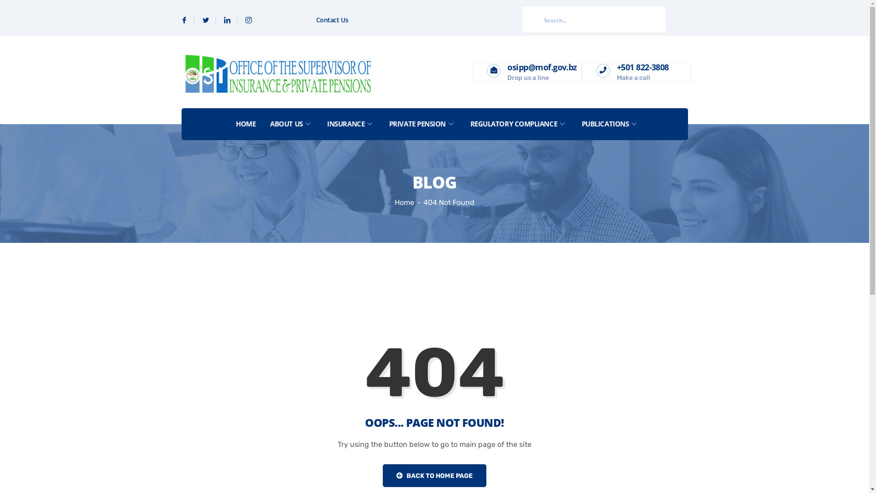 The width and height of the screenshot is (876, 493). Describe the element at coordinates (516, 124) in the screenshot. I see `REGULATORY COMPLIANCE` at that location.